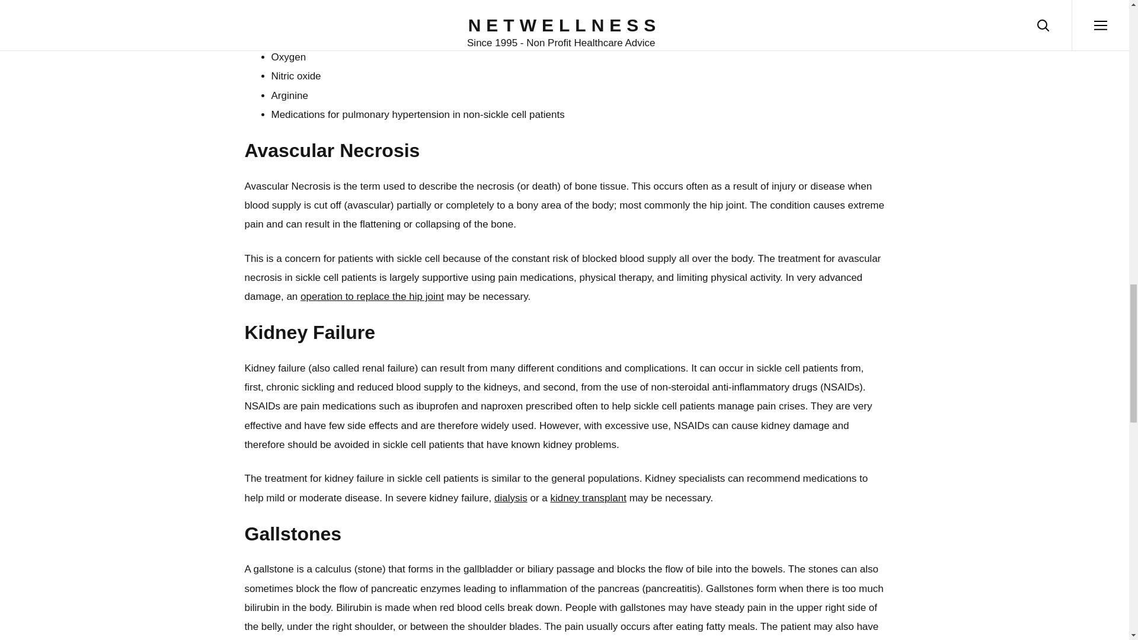 The image size is (1138, 640). I want to click on kidney transplant, so click(588, 498).